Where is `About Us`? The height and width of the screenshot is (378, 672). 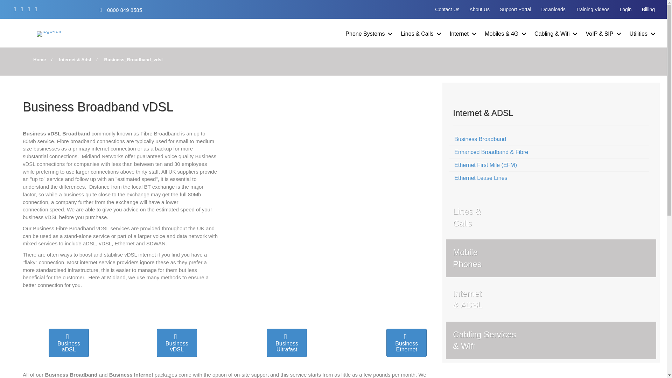 About Us is located at coordinates (479, 9).